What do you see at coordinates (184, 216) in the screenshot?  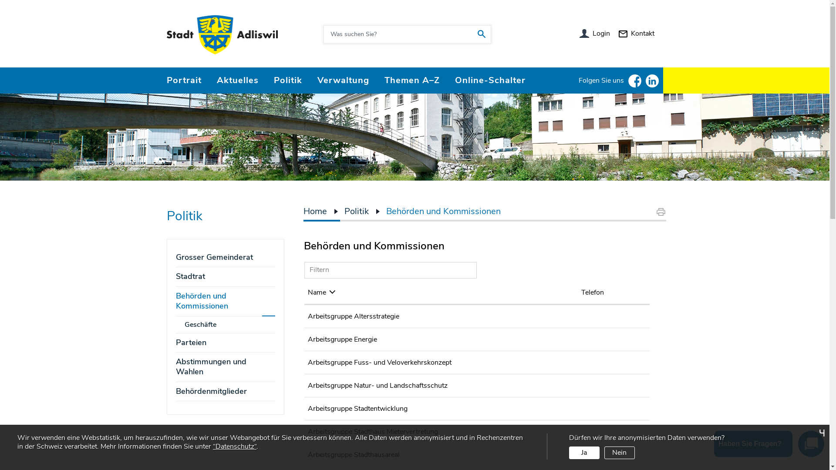 I see `Politik` at bounding box center [184, 216].